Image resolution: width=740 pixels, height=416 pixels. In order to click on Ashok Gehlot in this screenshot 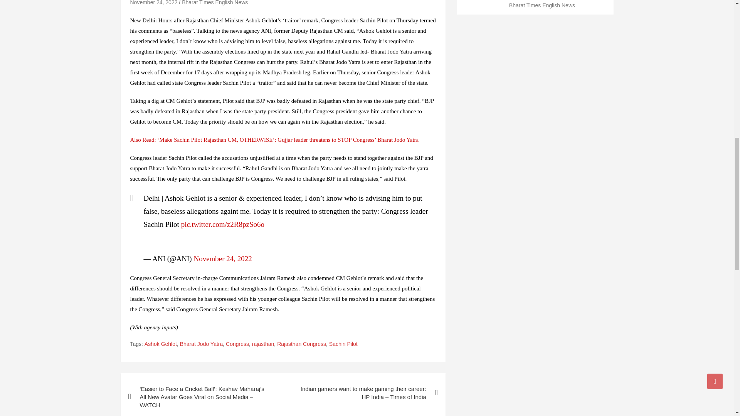, I will do `click(160, 344)`.